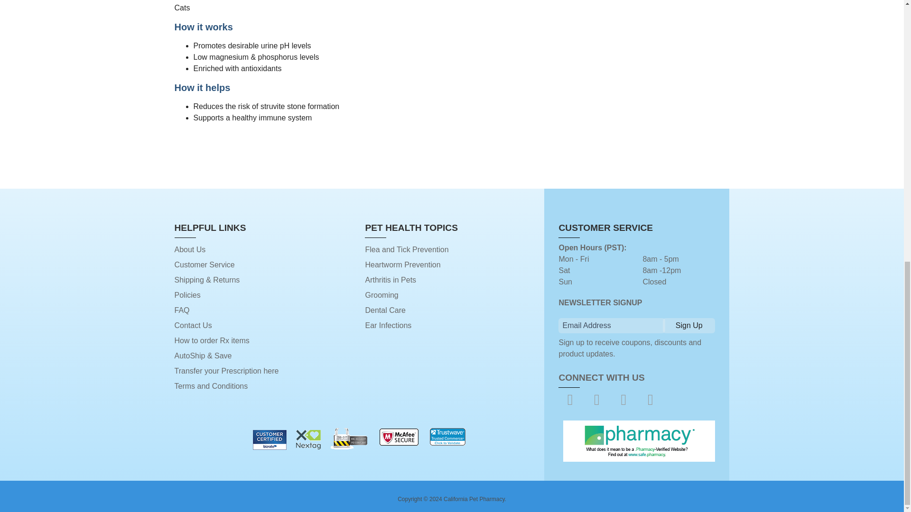  Describe the element at coordinates (623, 399) in the screenshot. I see `YouTube` at that location.